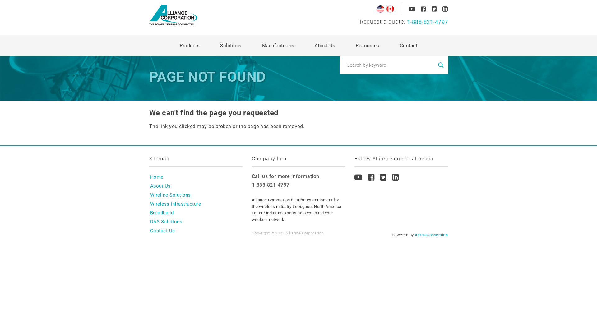 The height and width of the screenshot is (335, 597). What do you see at coordinates (325, 46) in the screenshot?
I see `About Us` at bounding box center [325, 46].